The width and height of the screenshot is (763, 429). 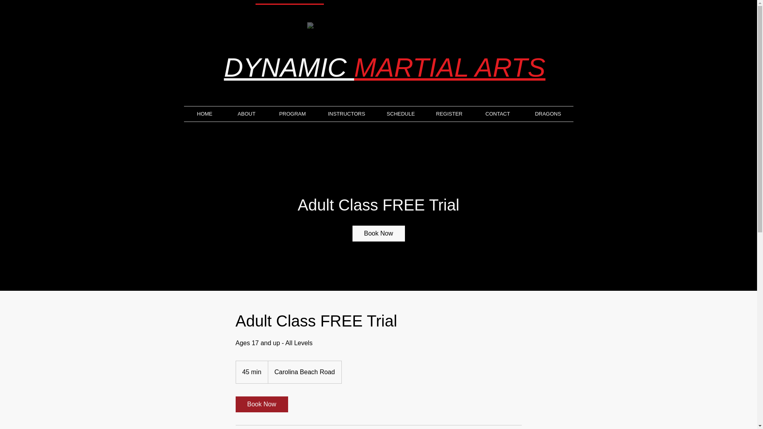 I want to click on CONTACT, so click(x=498, y=114).